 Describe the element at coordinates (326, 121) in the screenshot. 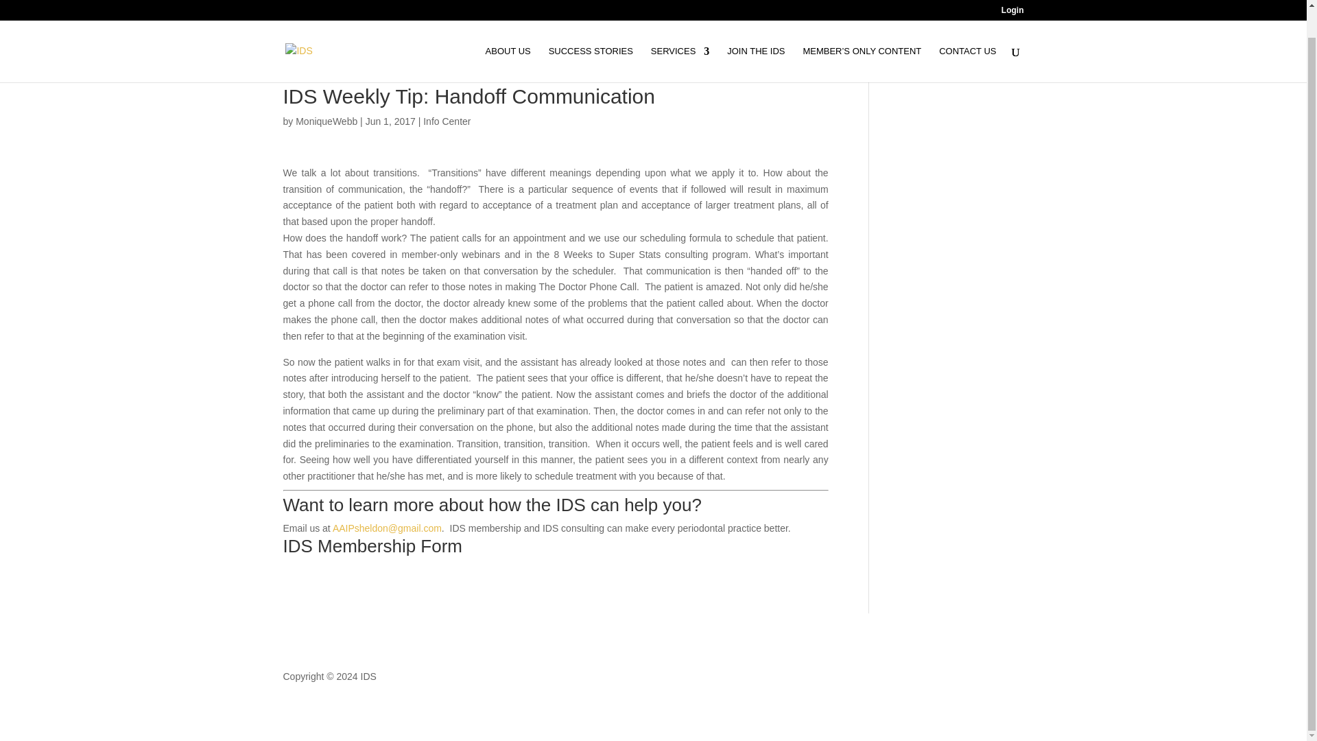

I see `Posts by MoniqueWebb` at that location.